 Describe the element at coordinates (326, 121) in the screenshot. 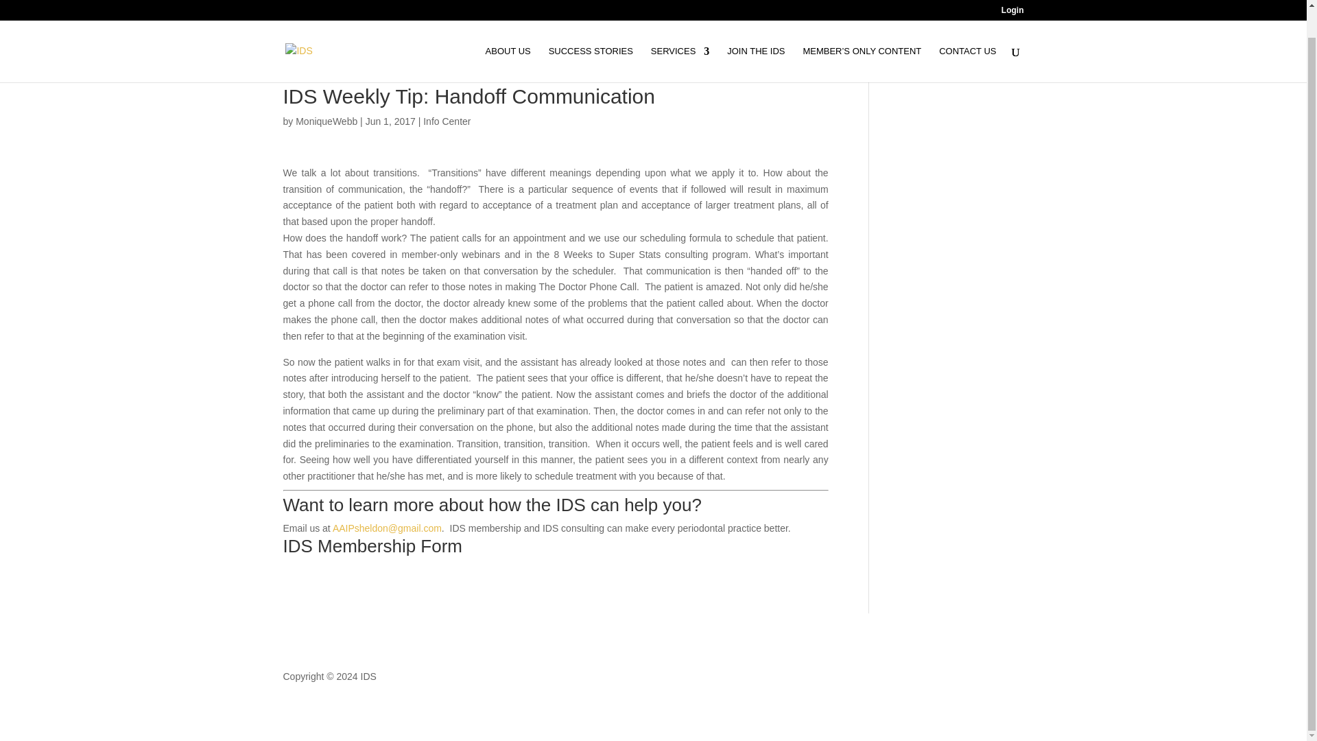

I see `Posts by MoniqueWebb` at that location.